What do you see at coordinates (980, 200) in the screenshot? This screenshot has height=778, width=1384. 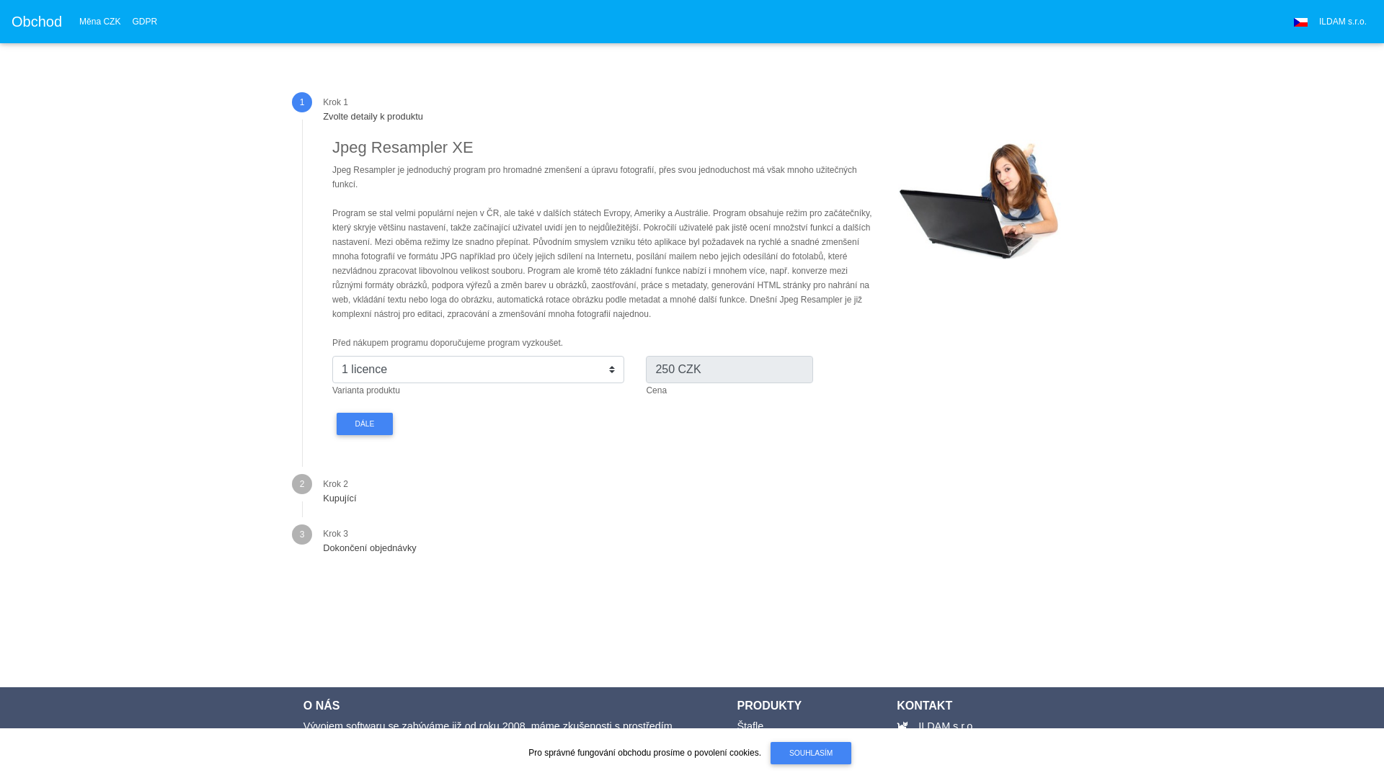 I see `Jpeg Resampler XE` at bounding box center [980, 200].